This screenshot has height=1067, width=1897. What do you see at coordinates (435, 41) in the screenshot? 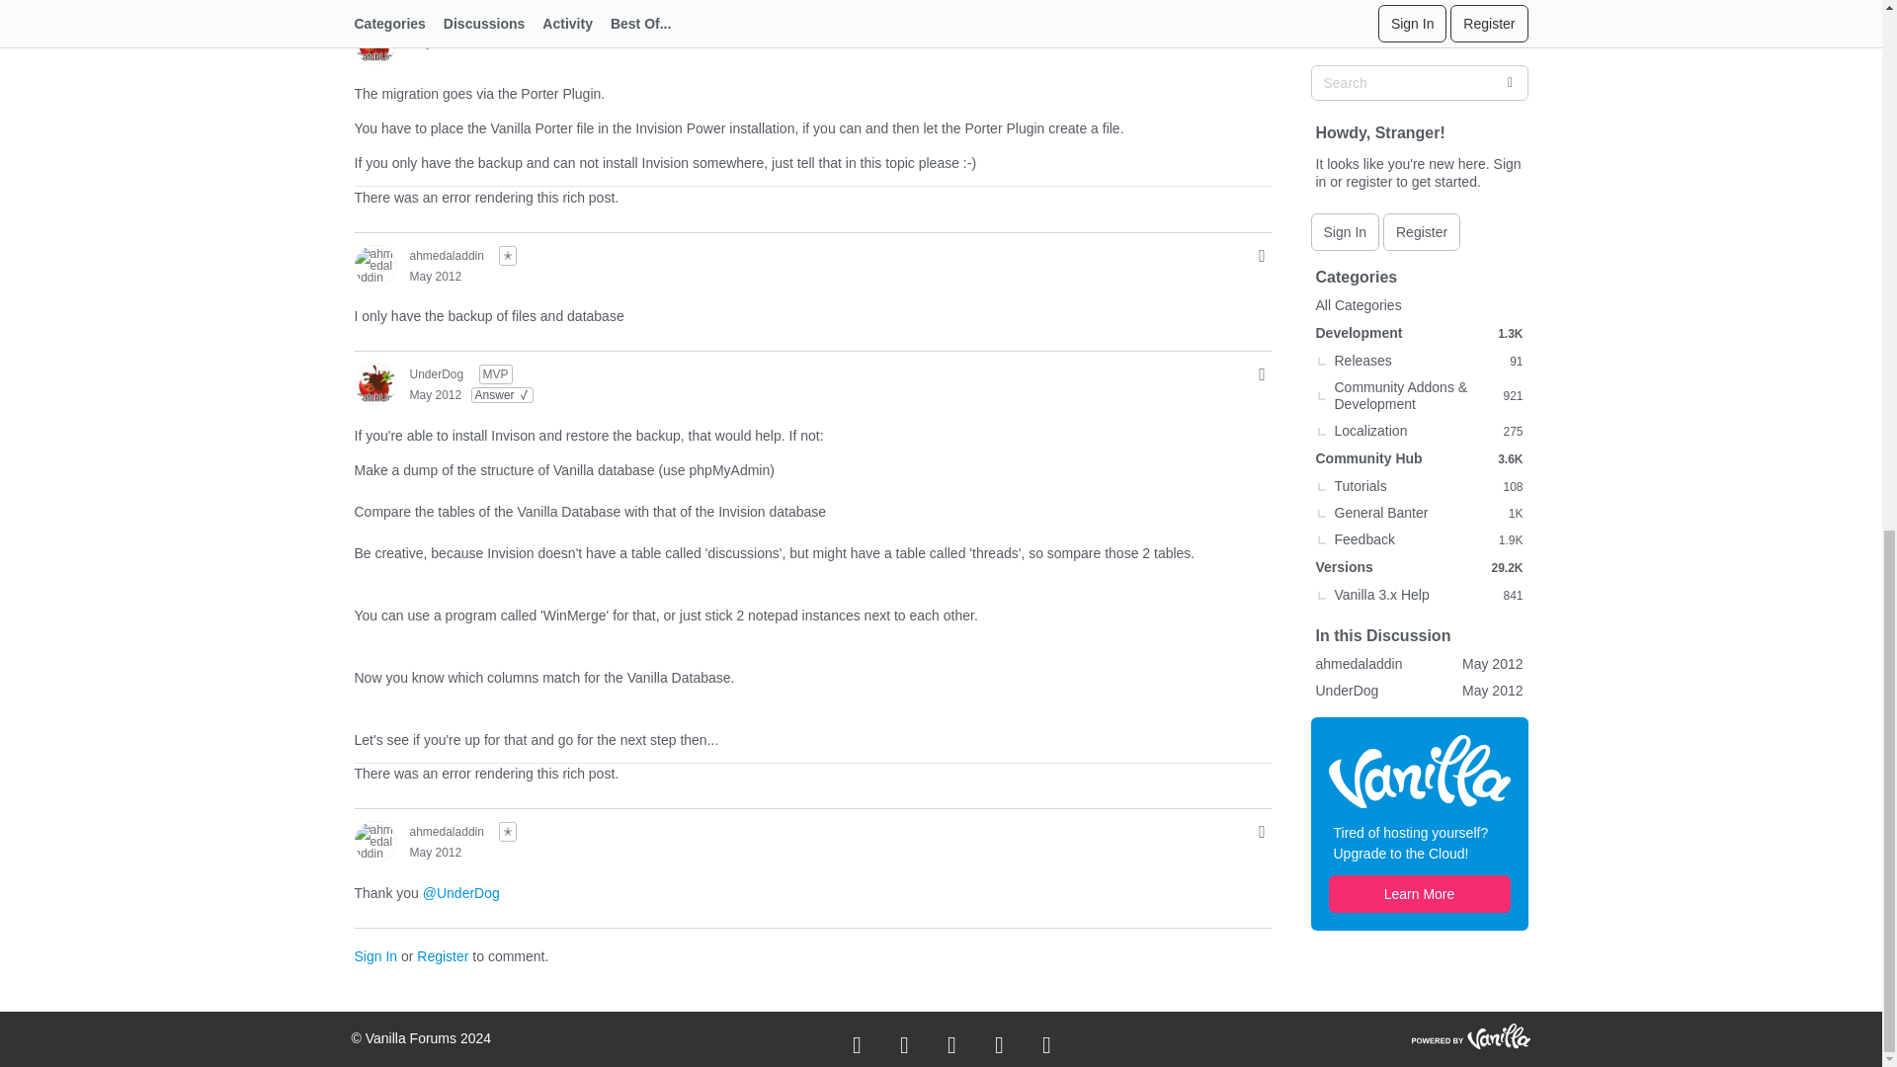
I see `May 2012` at bounding box center [435, 41].